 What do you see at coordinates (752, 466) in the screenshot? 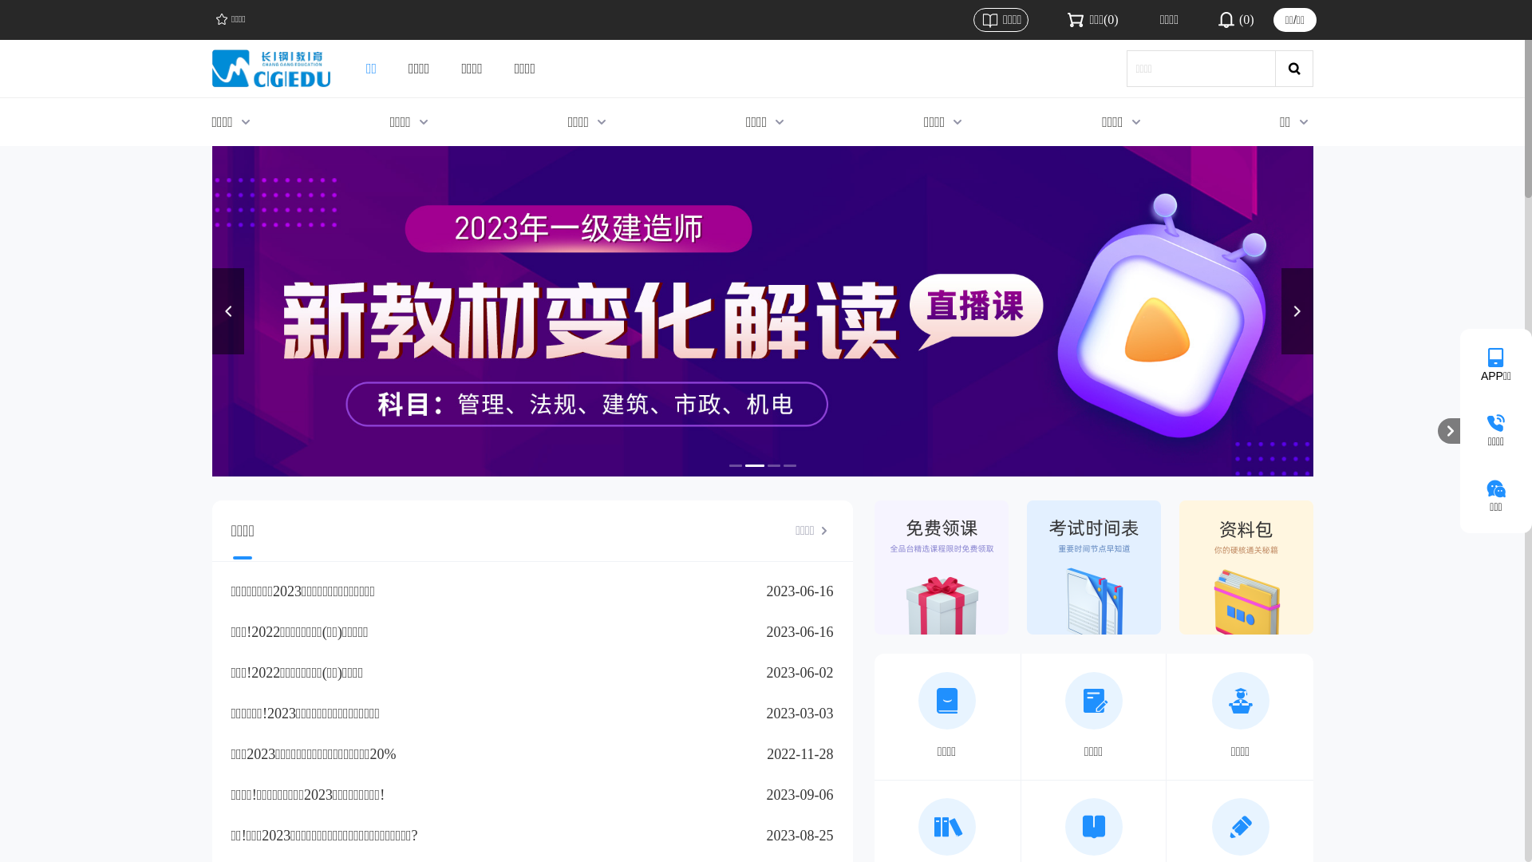
I see `2` at bounding box center [752, 466].